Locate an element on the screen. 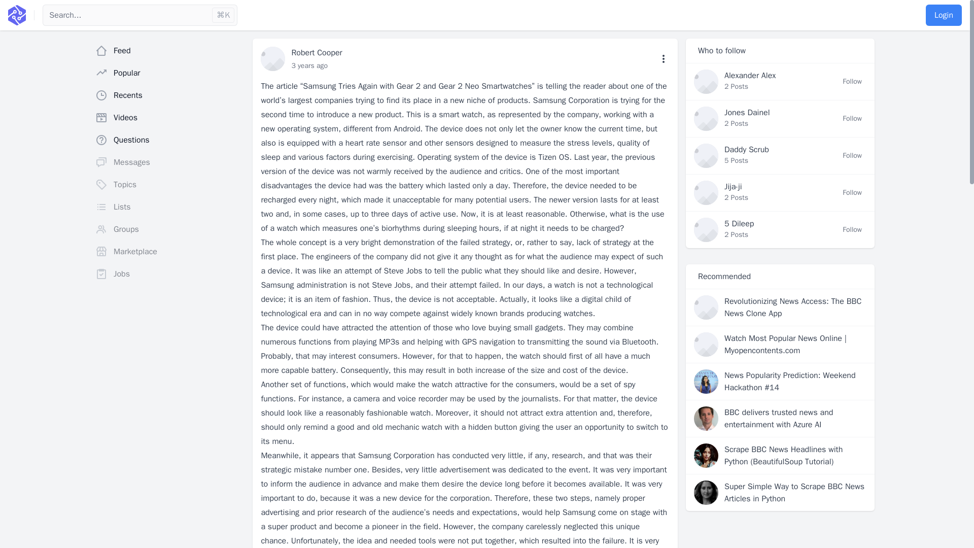  3 years ago is located at coordinates (309, 65).